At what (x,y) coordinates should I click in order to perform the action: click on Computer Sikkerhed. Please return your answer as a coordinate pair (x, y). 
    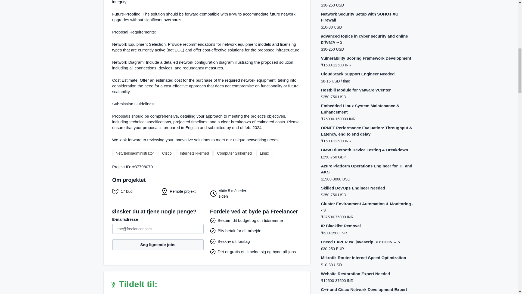
    Looking at the image, I should click on (234, 153).